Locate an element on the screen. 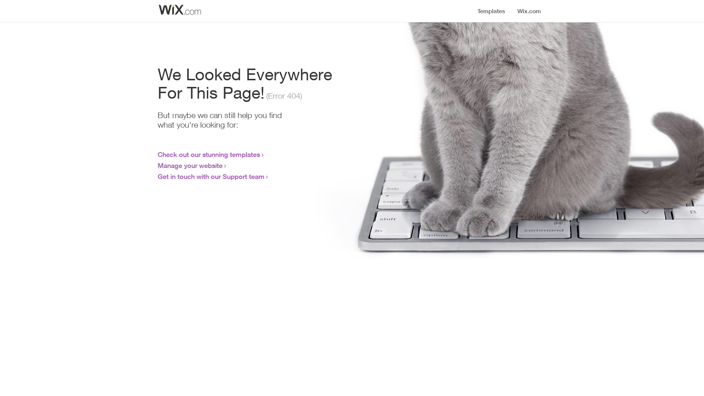  Check out our stunning templates is located at coordinates (209, 154).